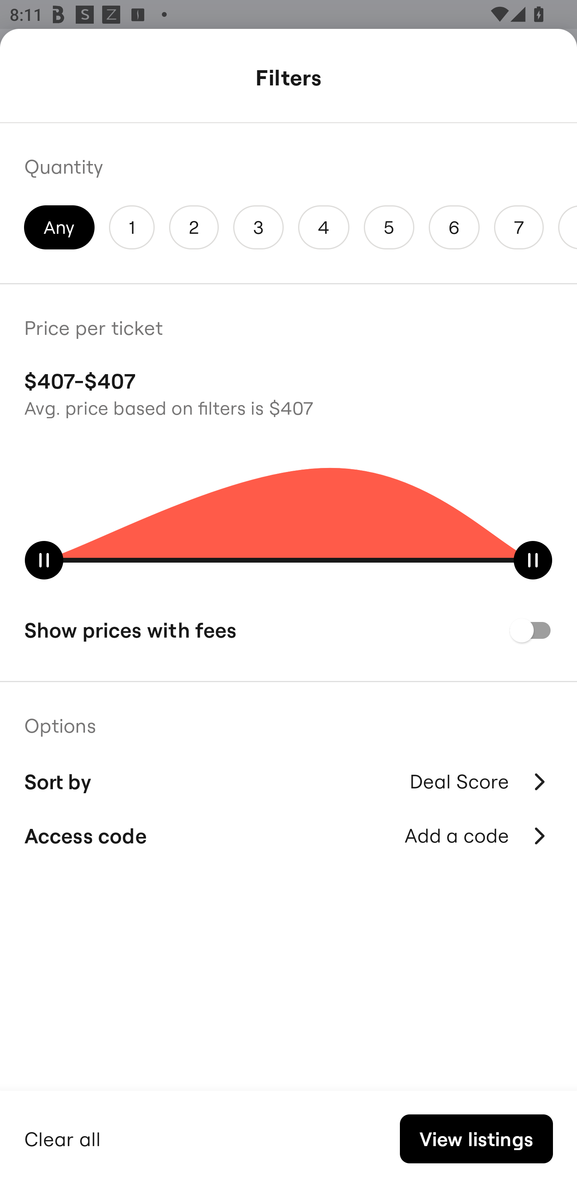 The image size is (577, 1187). What do you see at coordinates (258, 227) in the screenshot?
I see `3` at bounding box center [258, 227].